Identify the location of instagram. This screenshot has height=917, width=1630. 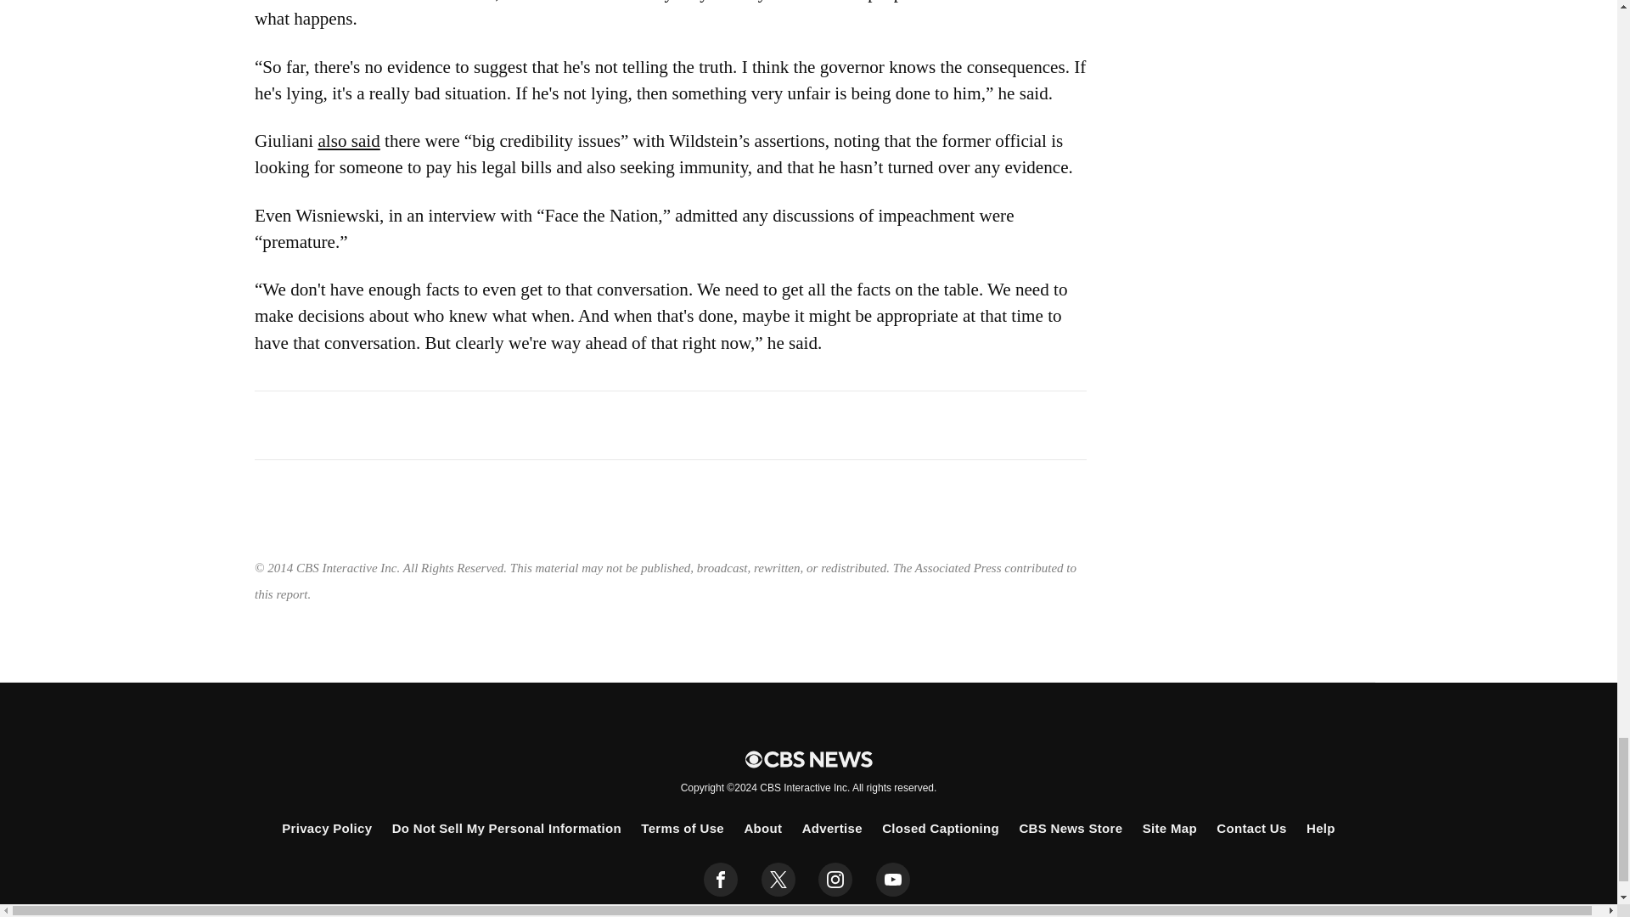
(835, 880).